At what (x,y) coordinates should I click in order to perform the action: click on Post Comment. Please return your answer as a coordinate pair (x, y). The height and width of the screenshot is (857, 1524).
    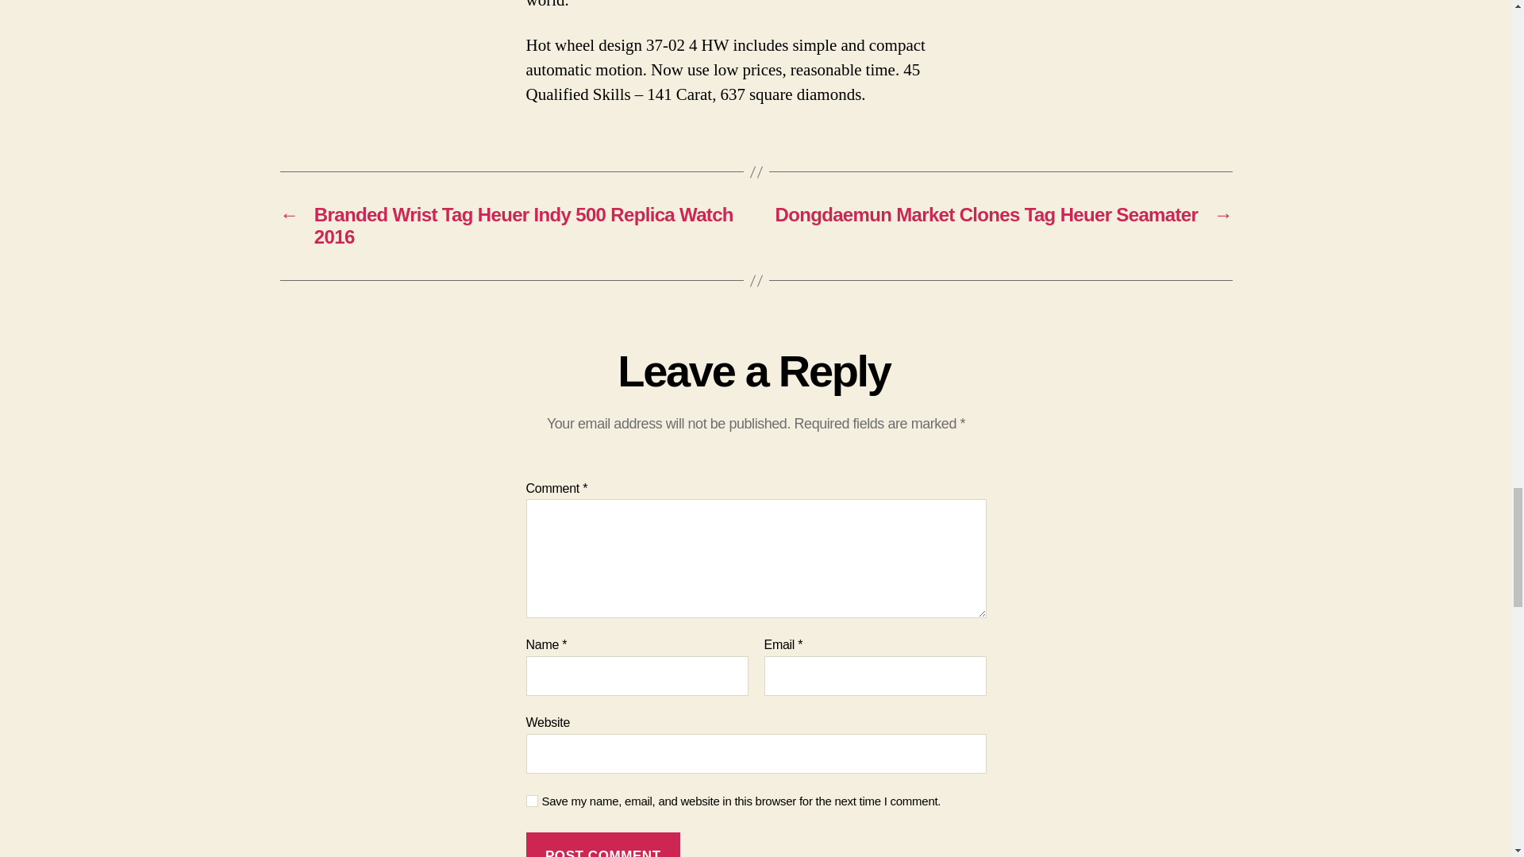
    Looking at the image, I should click on (602, 844).